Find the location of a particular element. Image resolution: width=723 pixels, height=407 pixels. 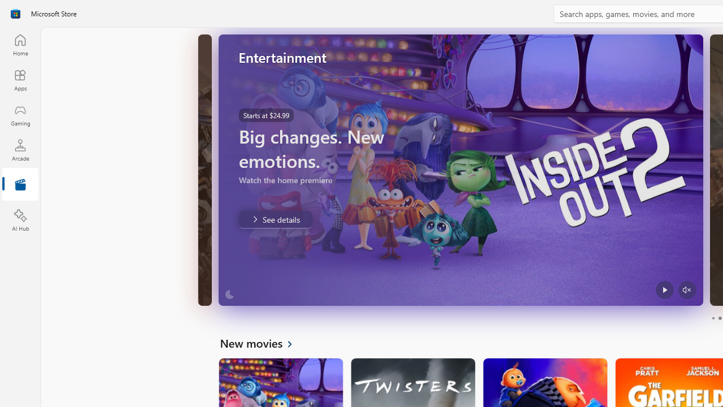

AutomationID: Image is located at coordinates (460, 170).